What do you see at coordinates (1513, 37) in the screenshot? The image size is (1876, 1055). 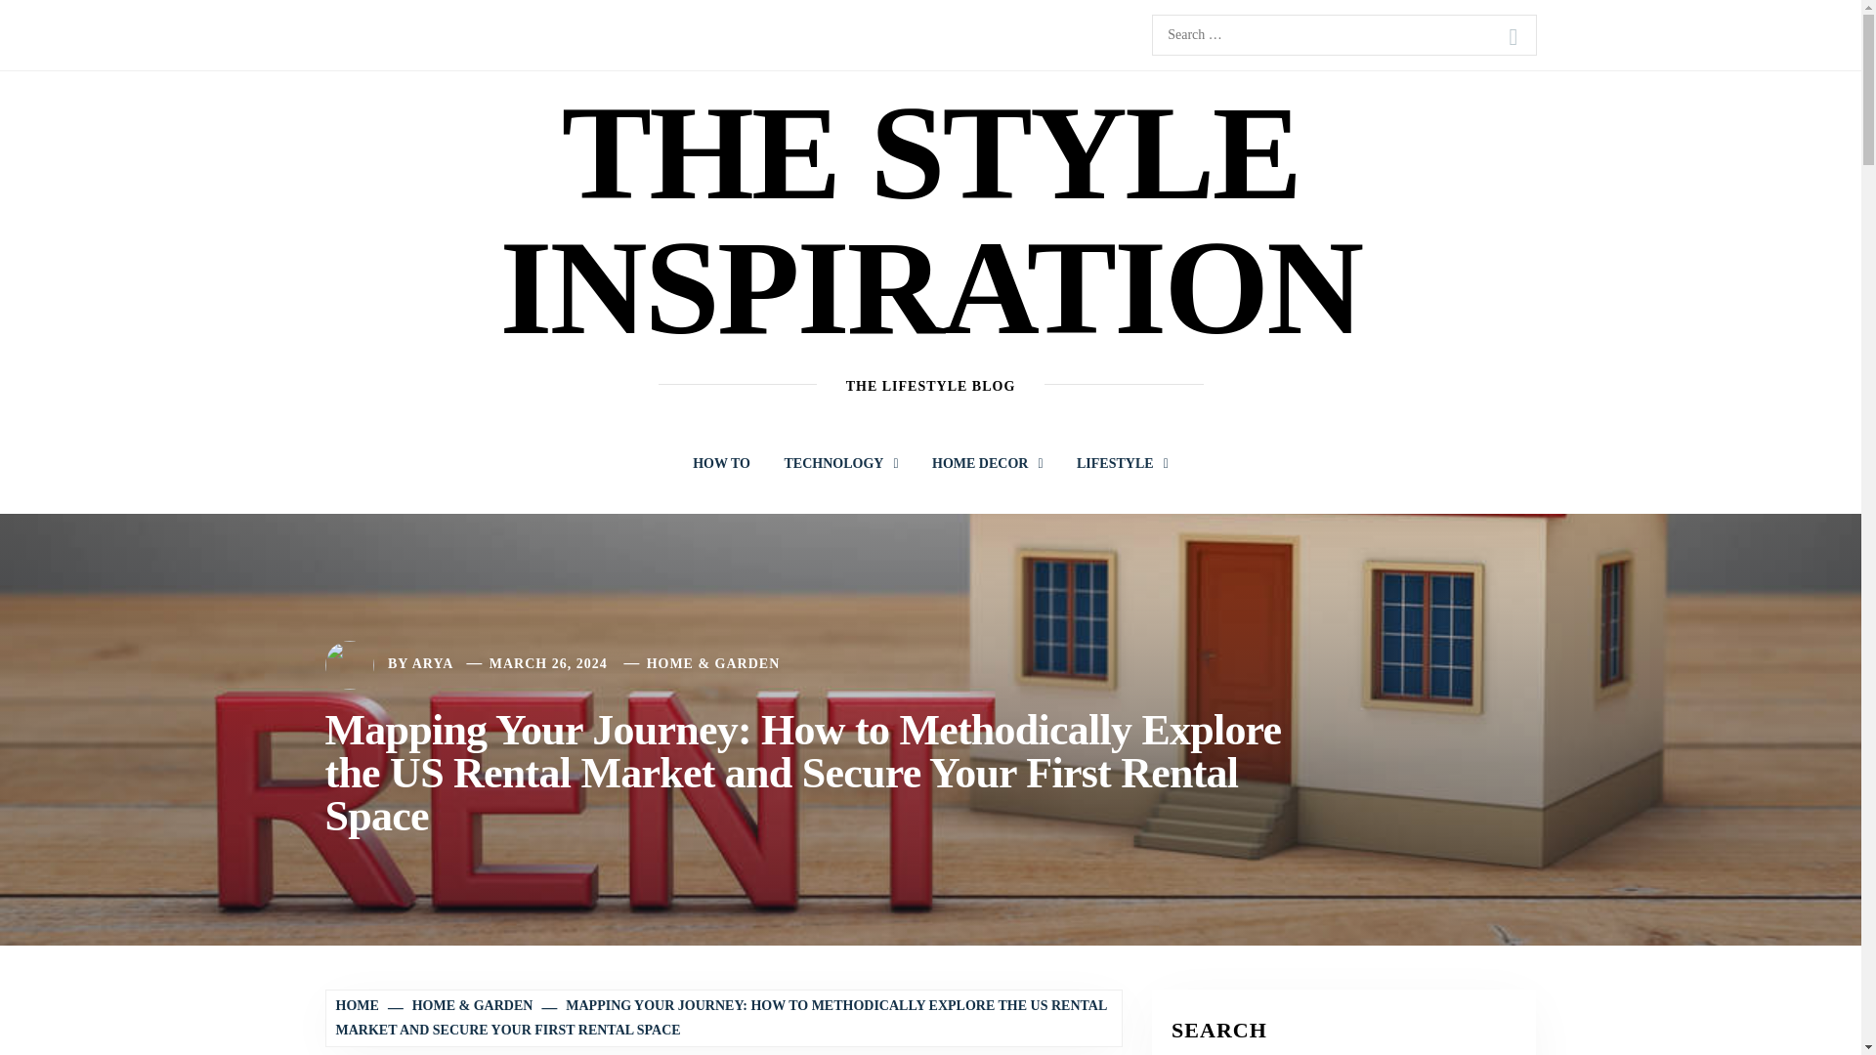 I see `Search` at bounding box center [1513, 37].